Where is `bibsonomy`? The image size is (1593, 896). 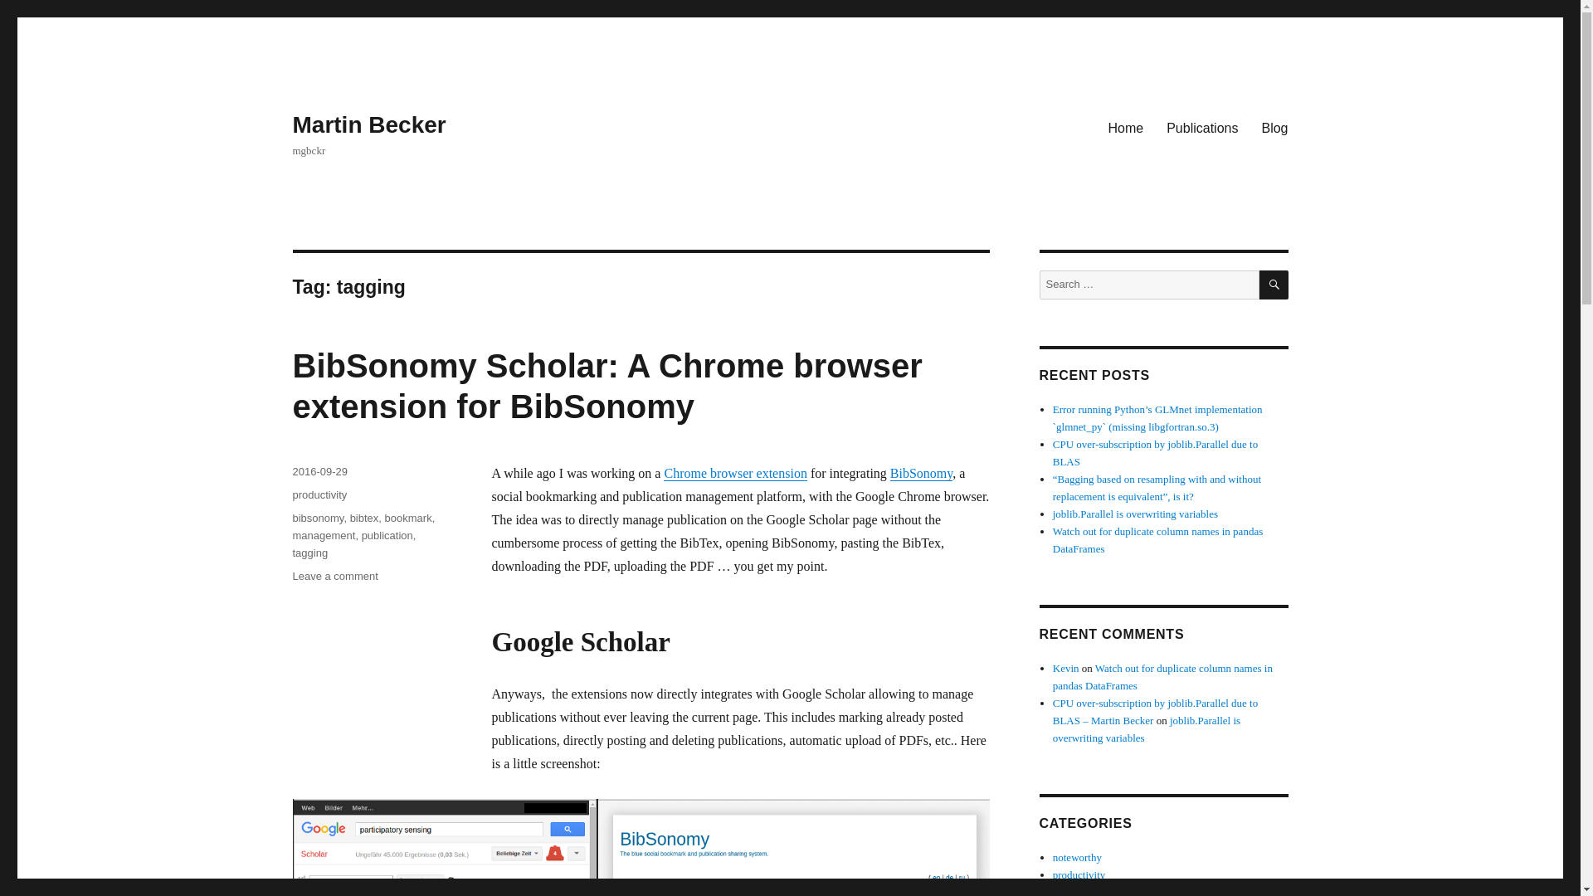 bibsonomy is located at coordinates (317, 518).